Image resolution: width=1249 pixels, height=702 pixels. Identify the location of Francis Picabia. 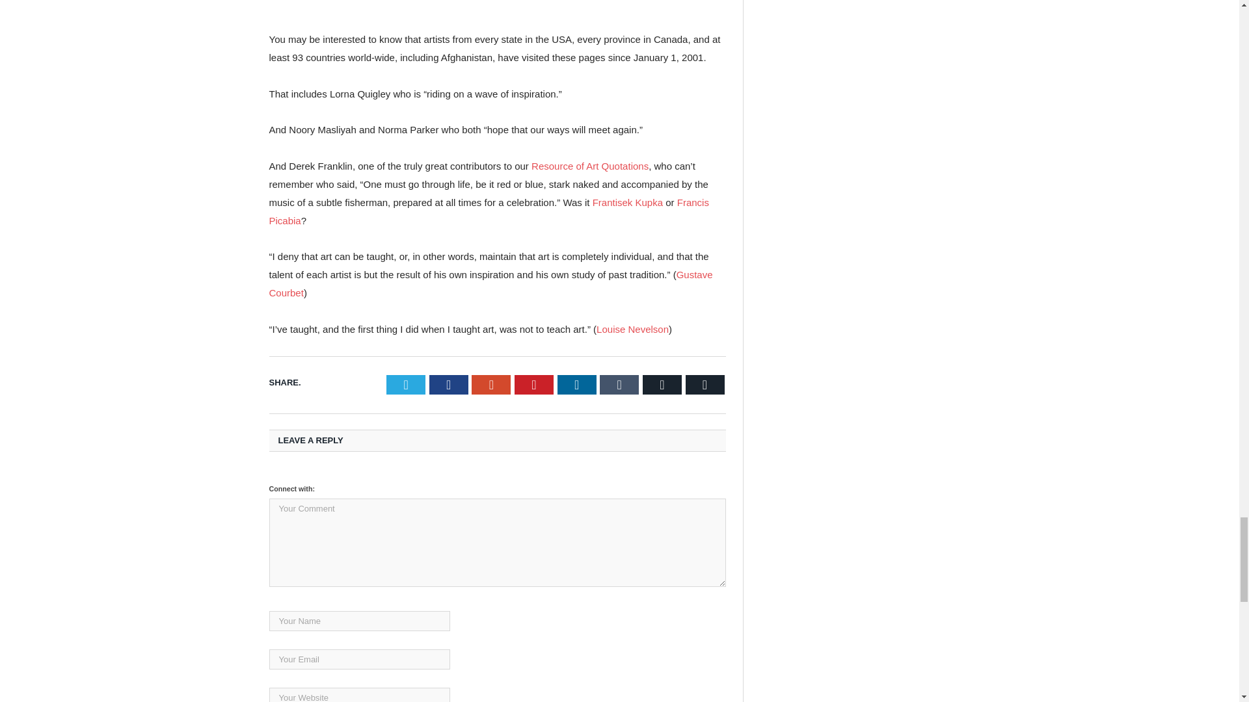
(489, 211).